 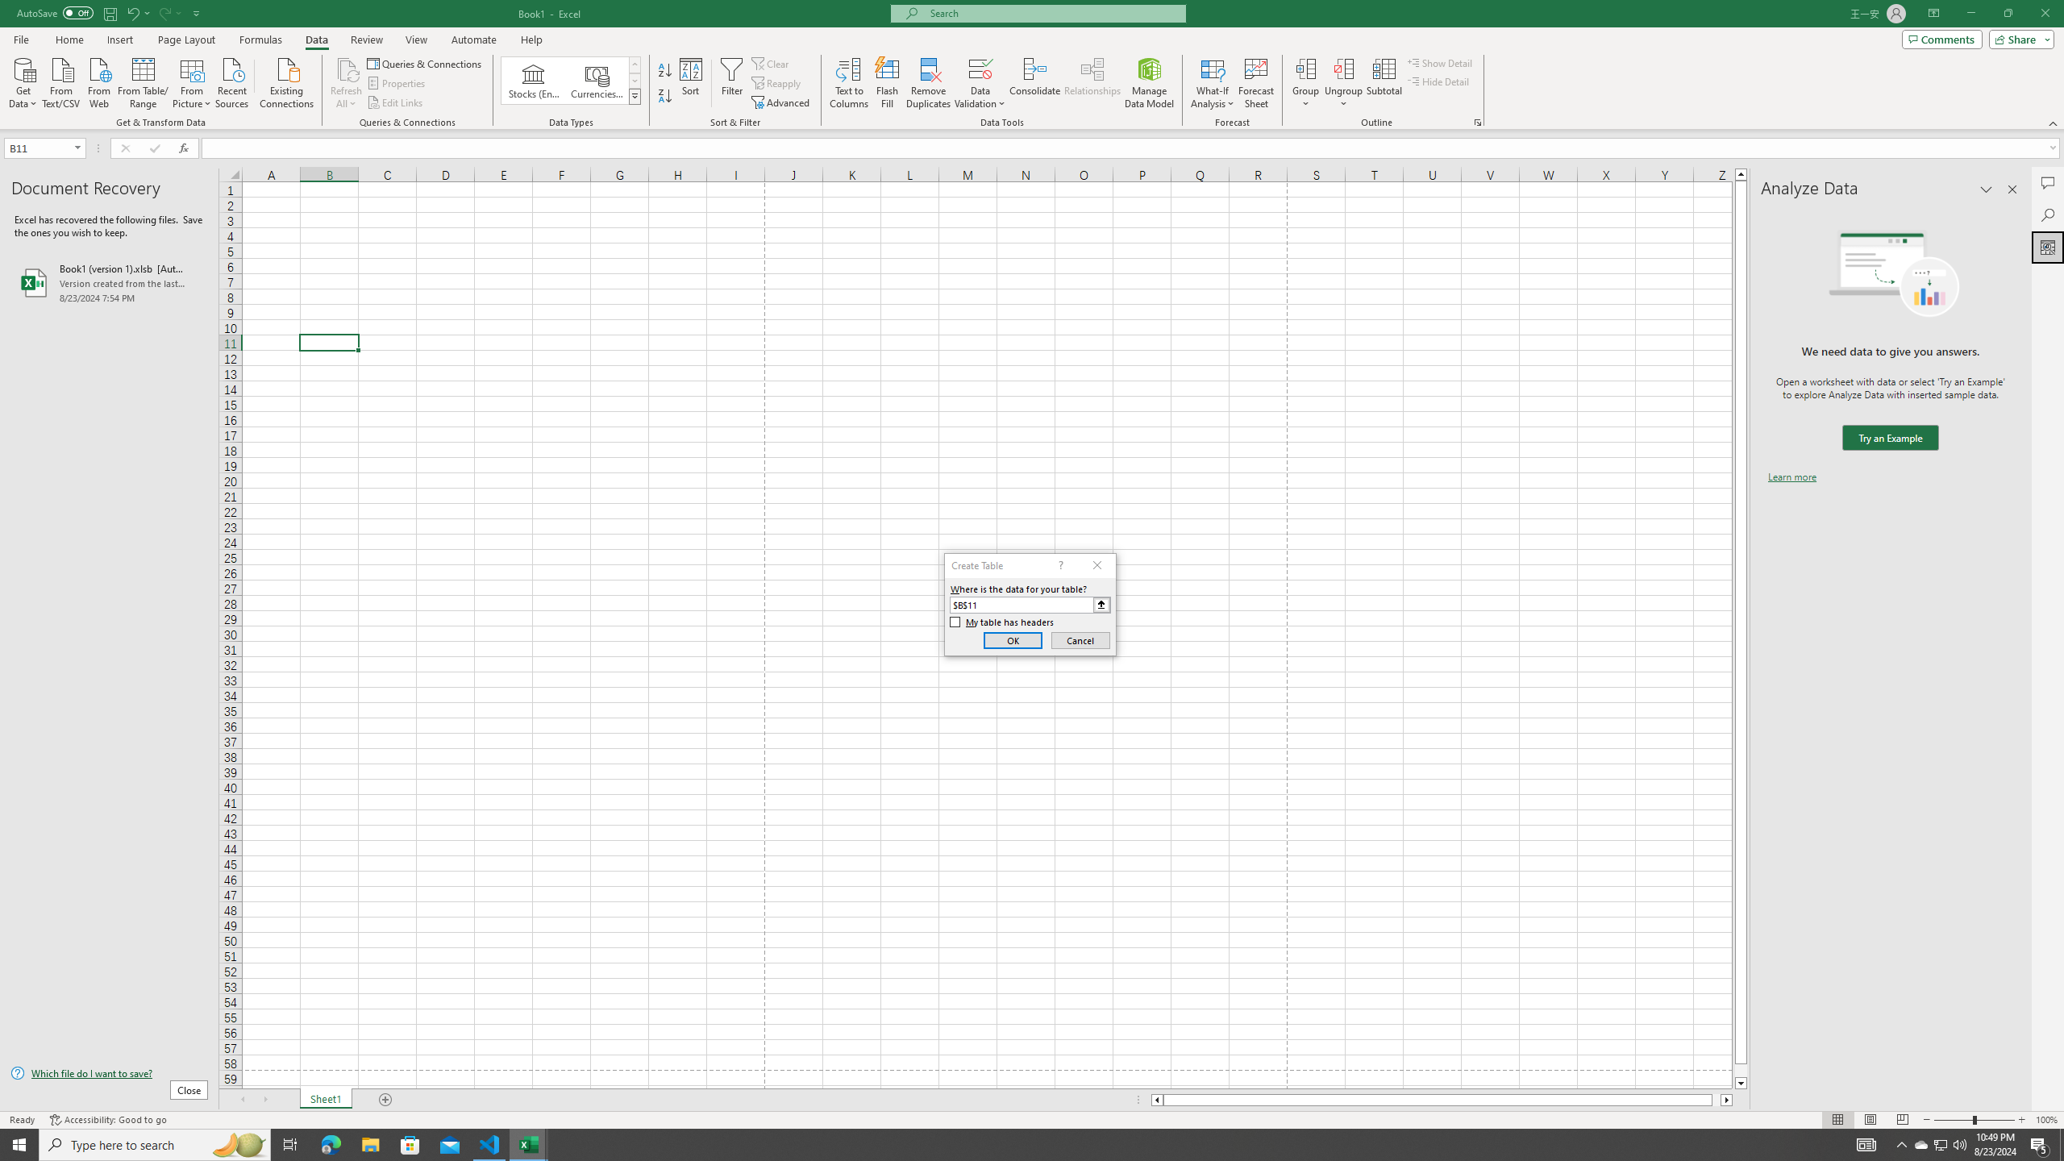 I want to click on What-If Analysis, so click(x=1213, y=83).